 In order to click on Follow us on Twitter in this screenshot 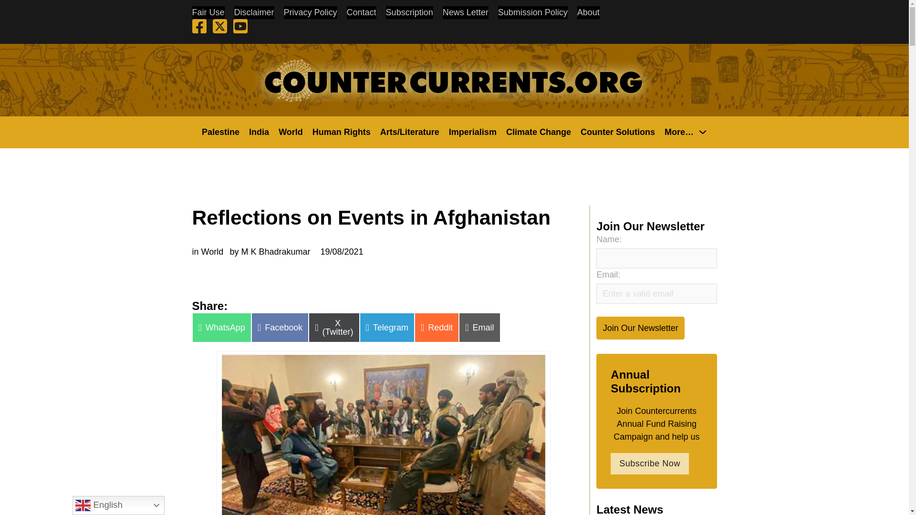, I will do `click(219, 28)`.